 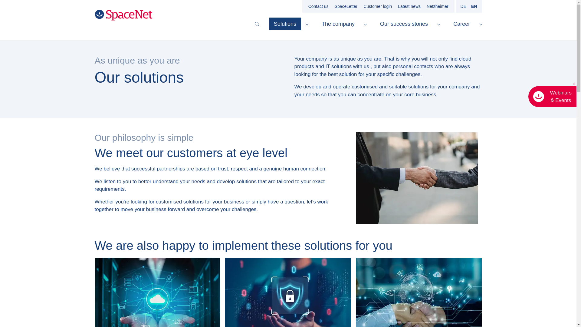 I want to click on Contact us, so click(x=318, y=6).